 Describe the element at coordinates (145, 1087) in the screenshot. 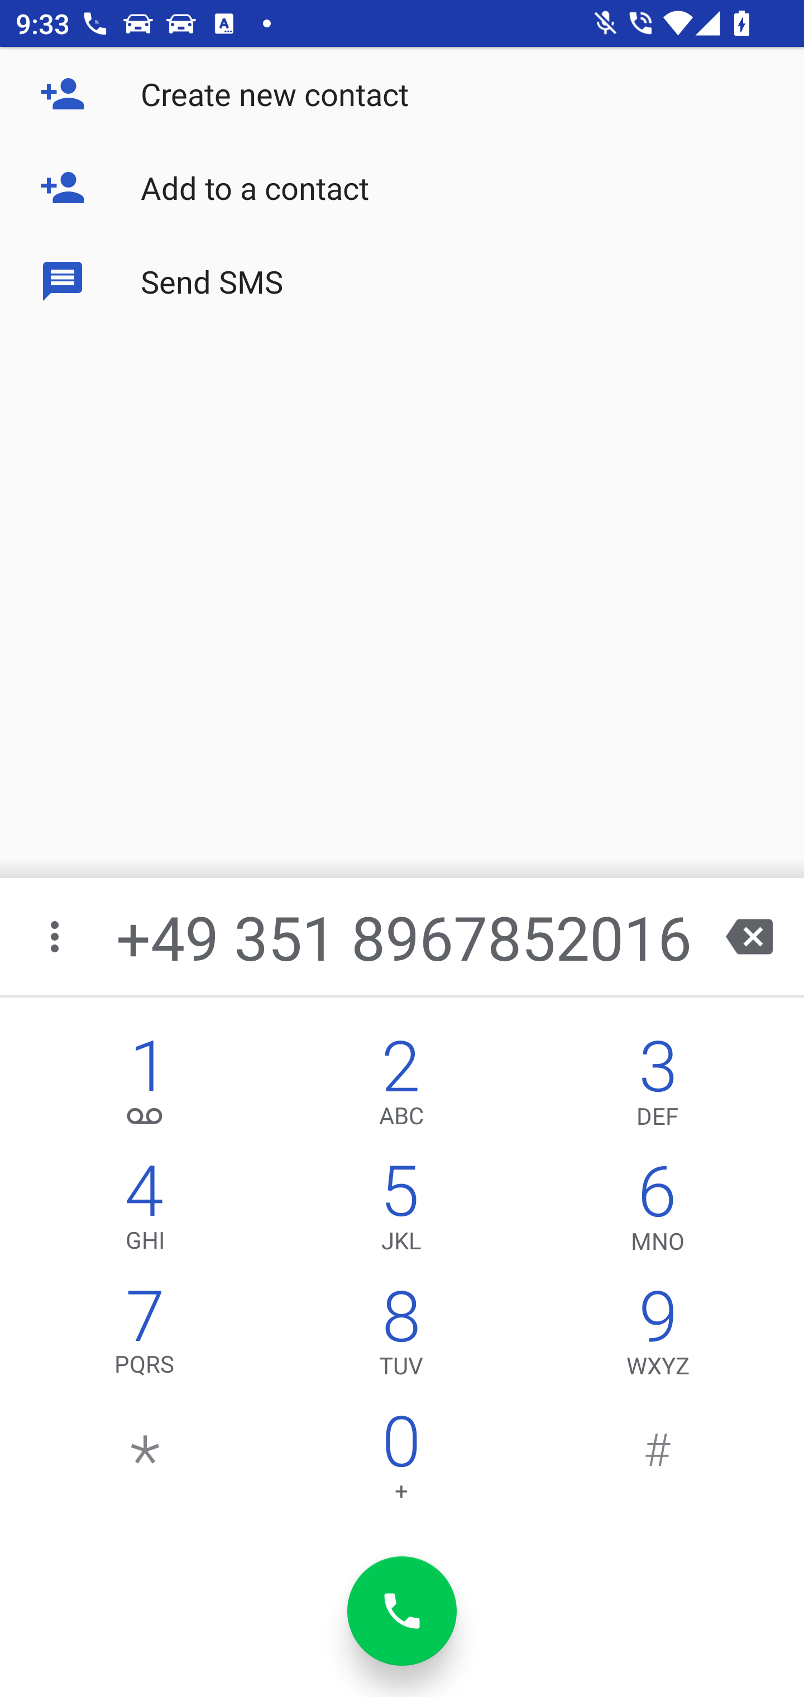

I see `1, 1` at that location.